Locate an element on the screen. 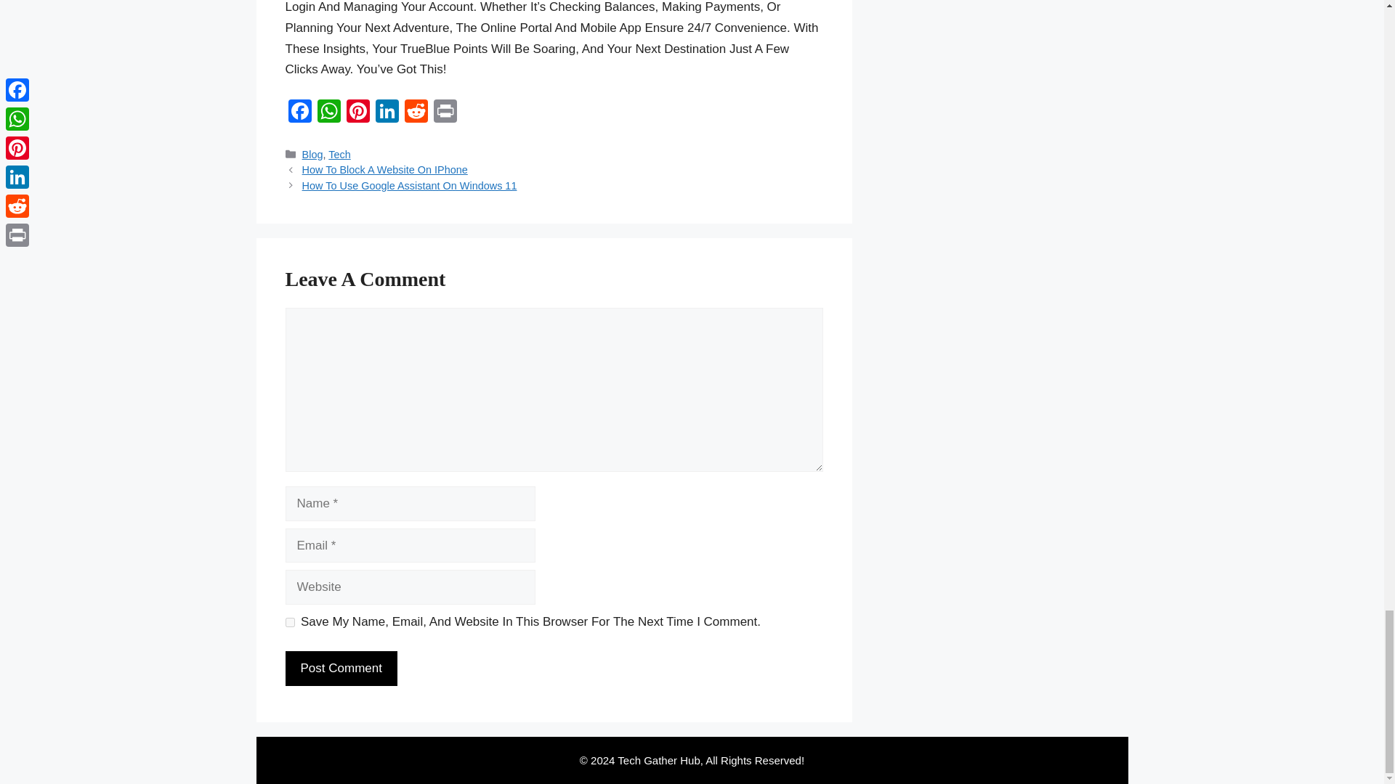  yes is located at coordinates (289, 623).